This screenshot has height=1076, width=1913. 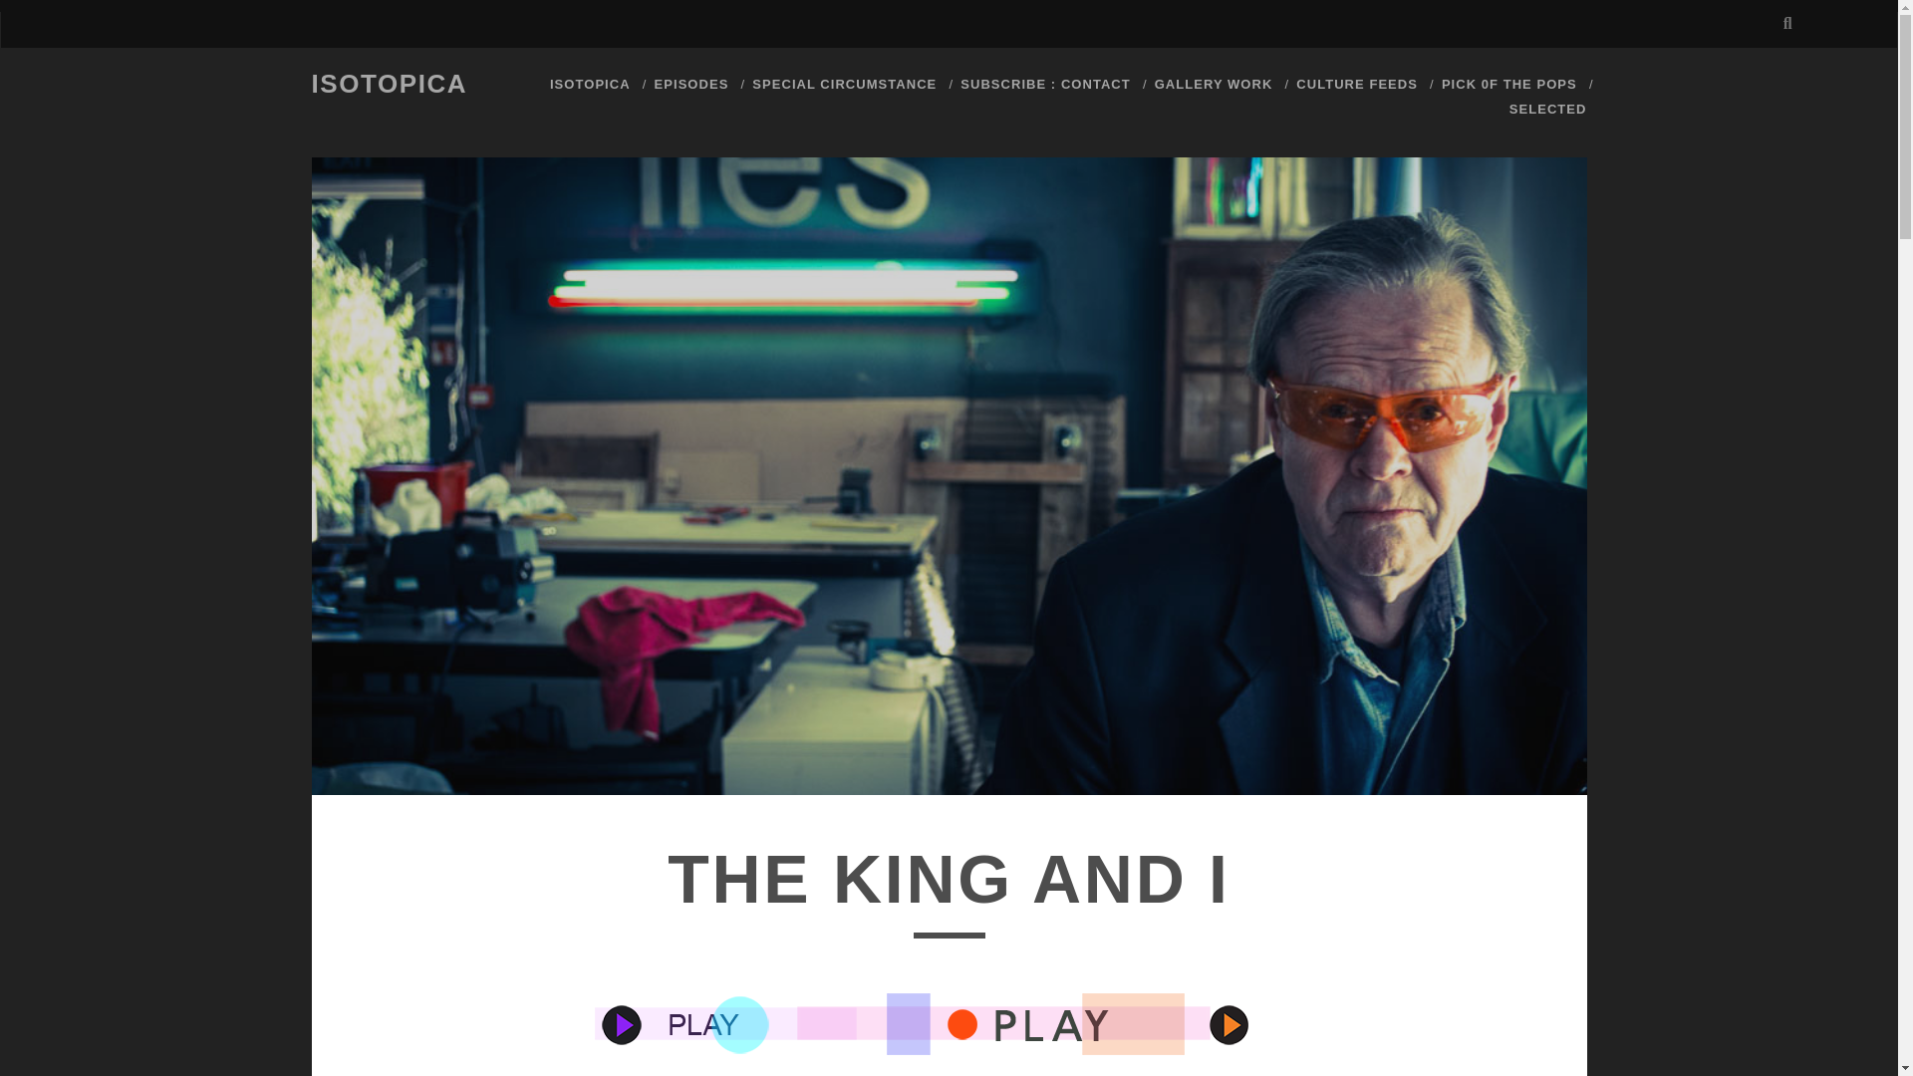 I want to click on EPISODES, so click(x=691, y=85).